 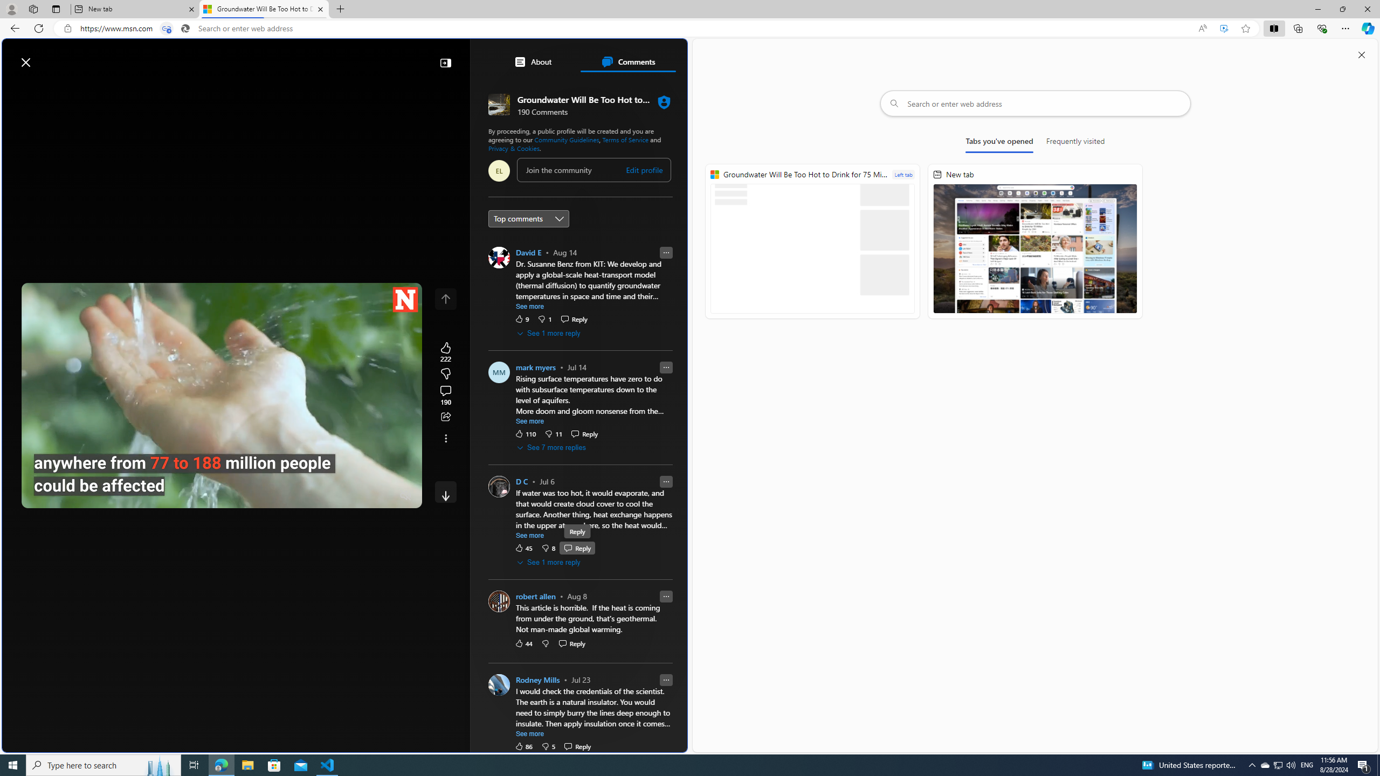 I want to click on Comments, so click(x=627, y=61).